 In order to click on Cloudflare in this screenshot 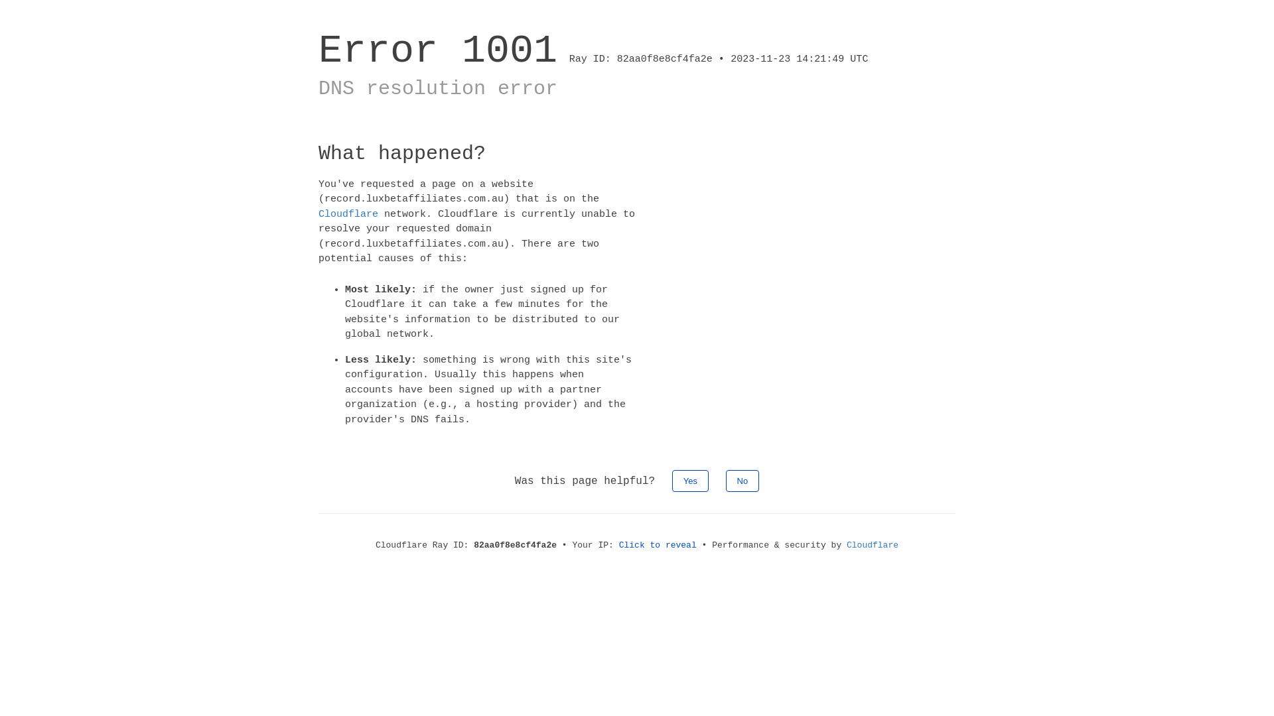, I will do `click(348, 213)`.